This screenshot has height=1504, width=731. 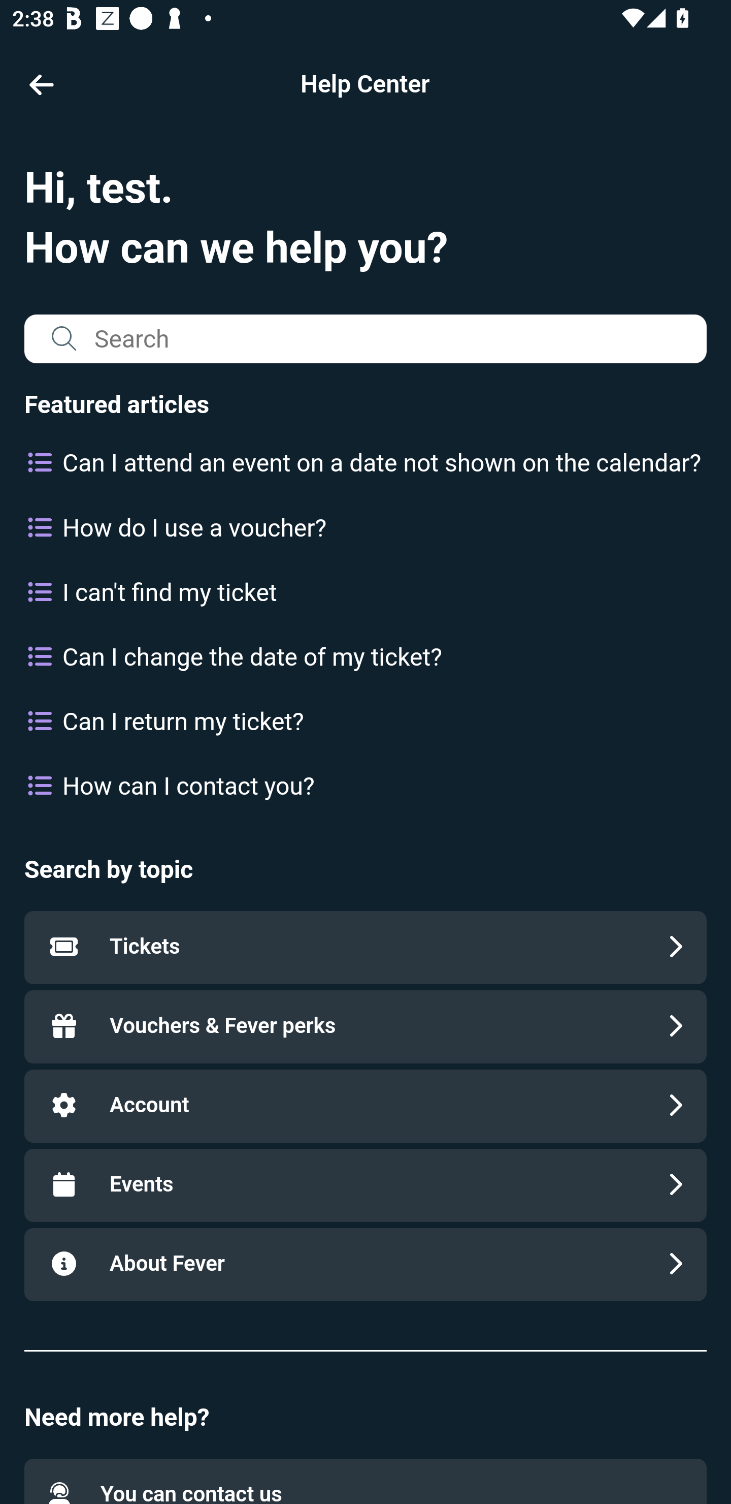 What do you see at coordinates (365, 1026) in the screenshot?
I see `Vouchers & Fever perks` at bounding box center [365, 1026].